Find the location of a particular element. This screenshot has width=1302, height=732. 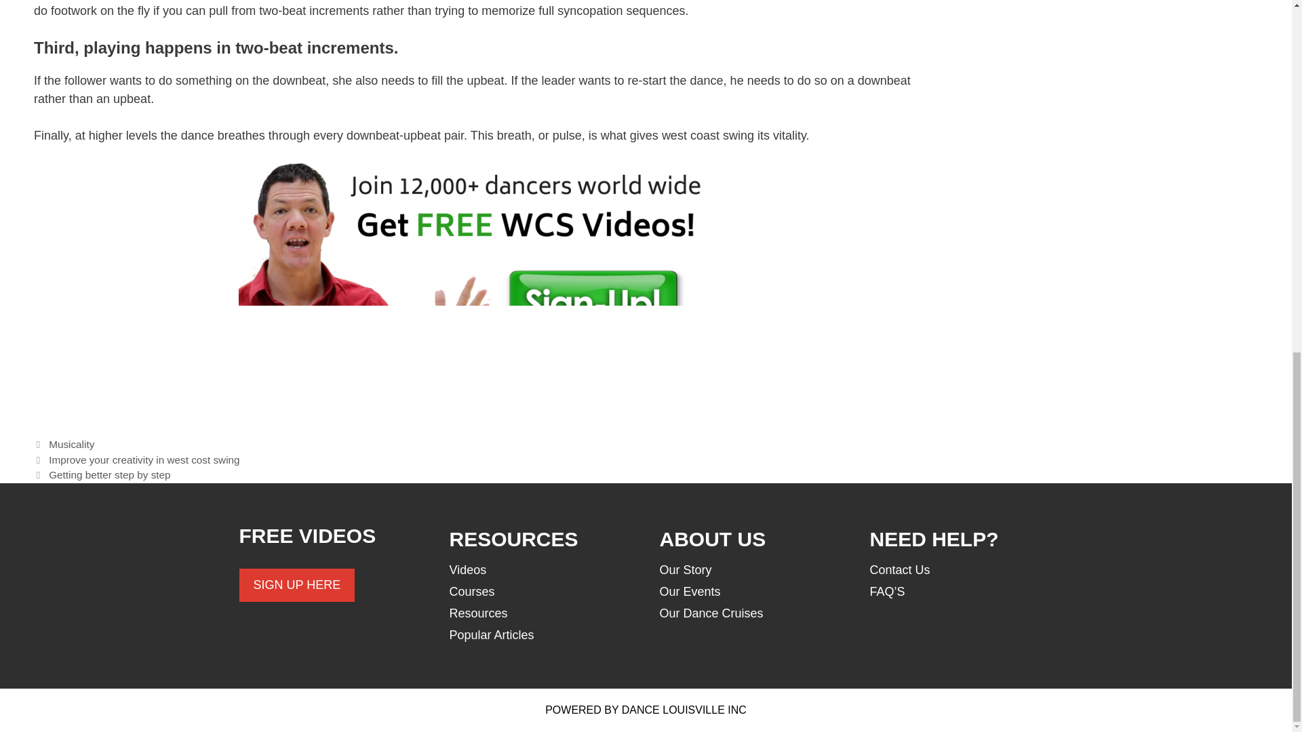

Courses is located at coordinates (472, 591).